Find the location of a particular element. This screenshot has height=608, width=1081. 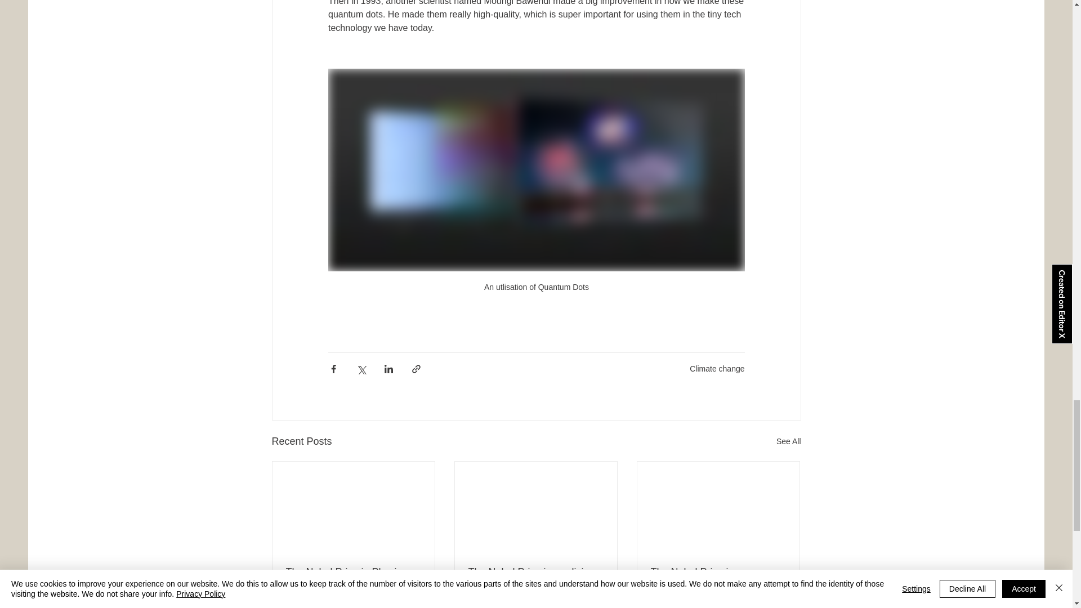

See All is located at coordinates (788, 441).